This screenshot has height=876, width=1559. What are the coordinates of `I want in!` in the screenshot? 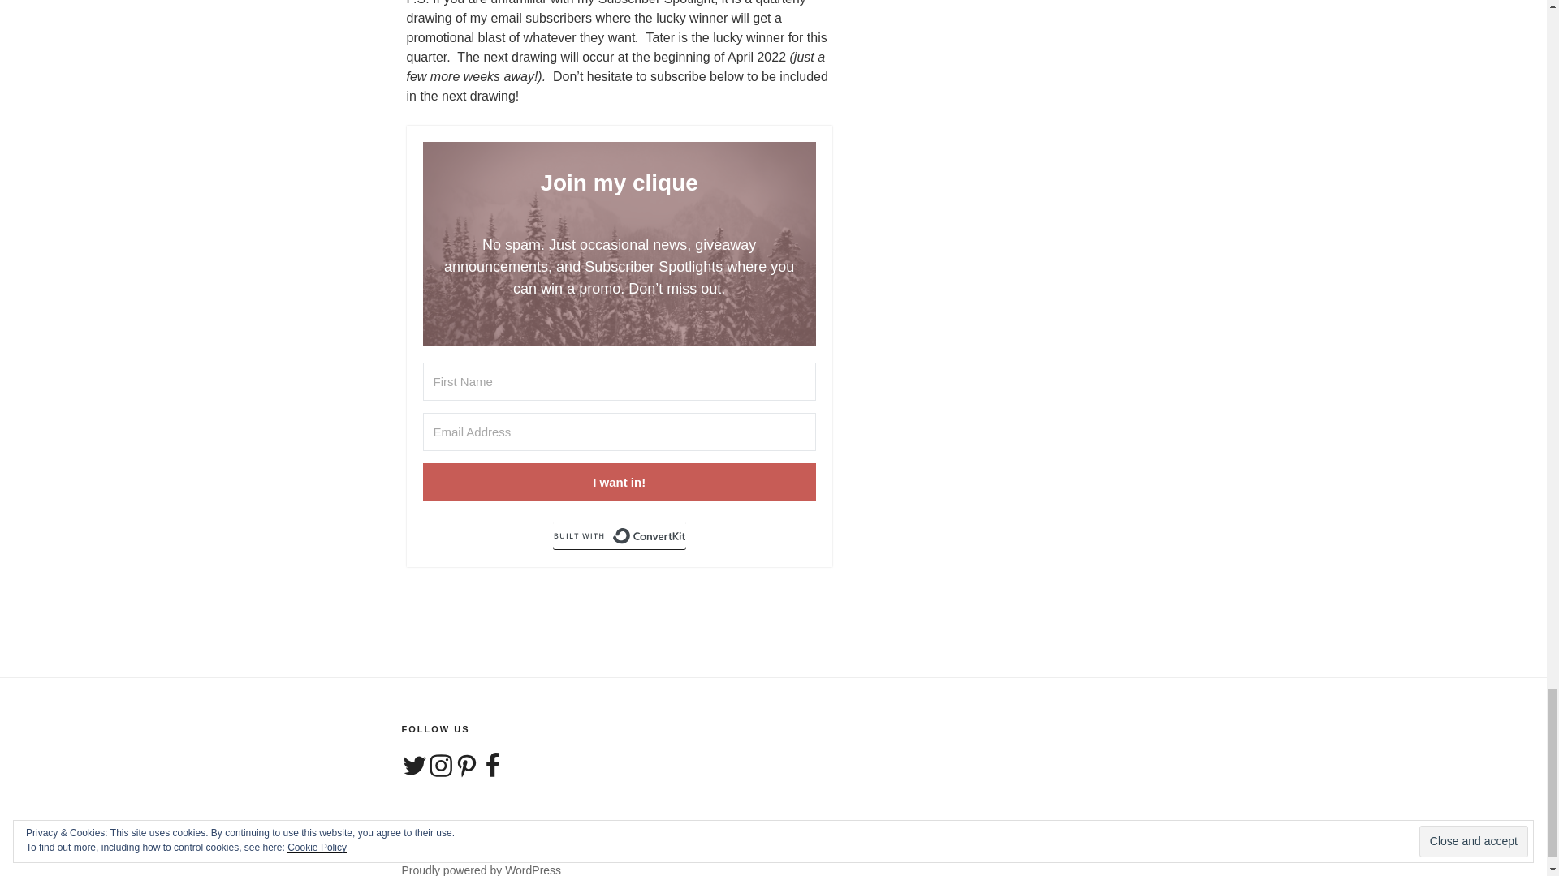 It's located at (619, 482).